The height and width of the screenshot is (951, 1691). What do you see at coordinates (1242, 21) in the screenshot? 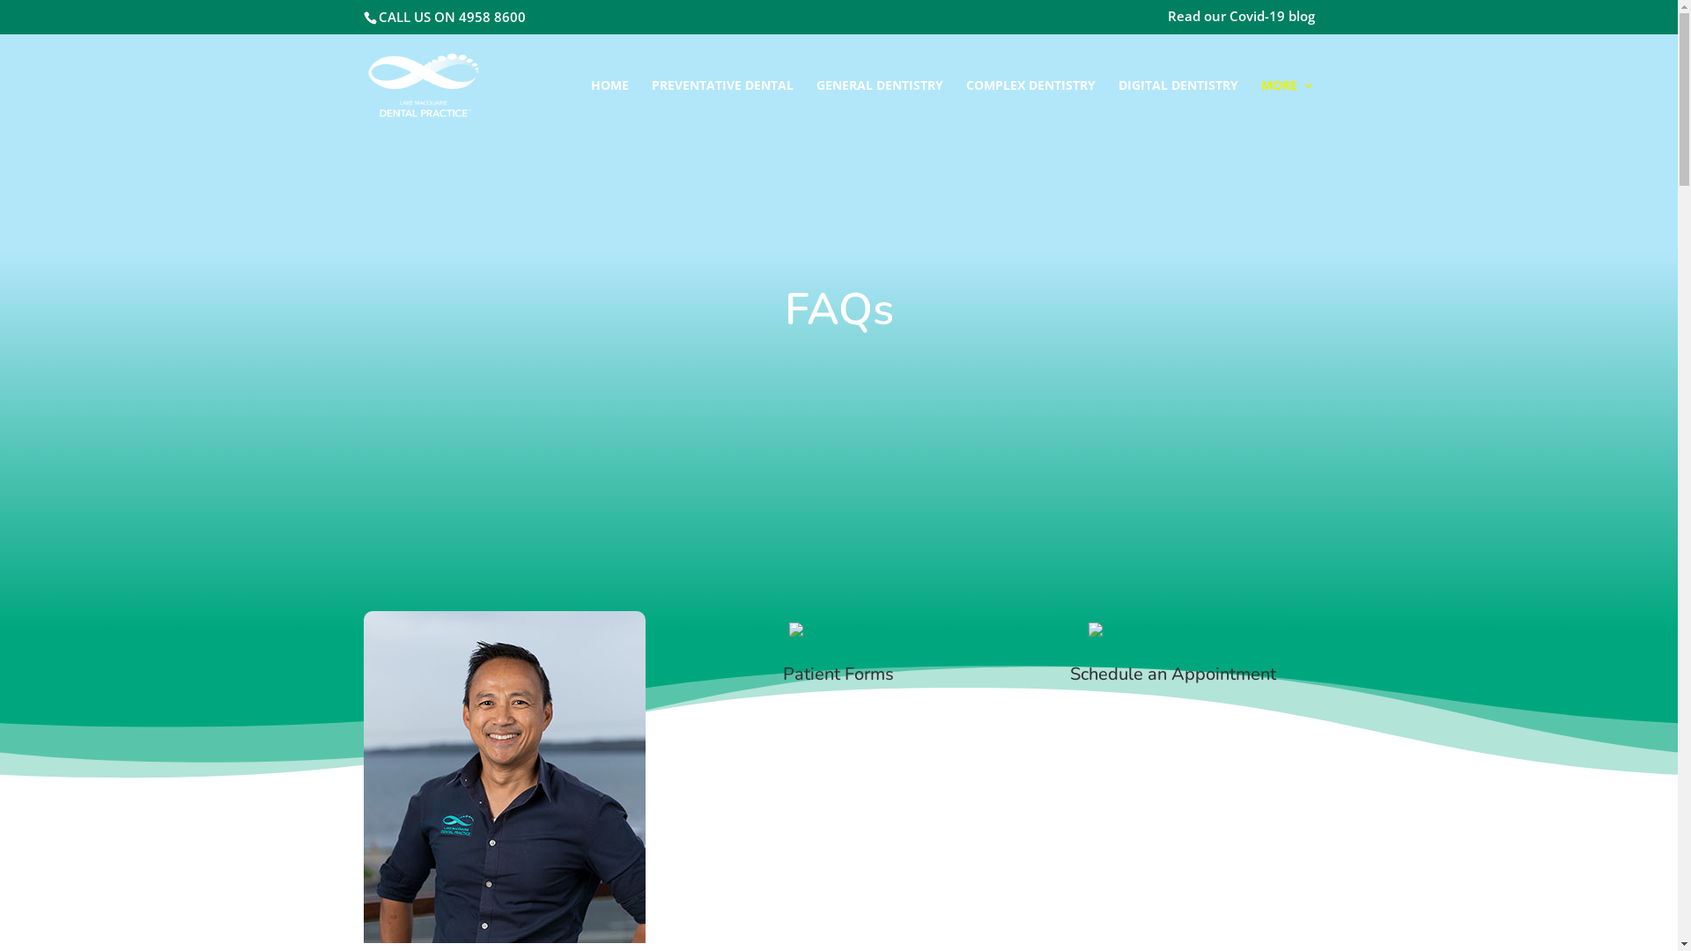
I see `Read our Covid-19 blog` at bounding box center [1242, 21].